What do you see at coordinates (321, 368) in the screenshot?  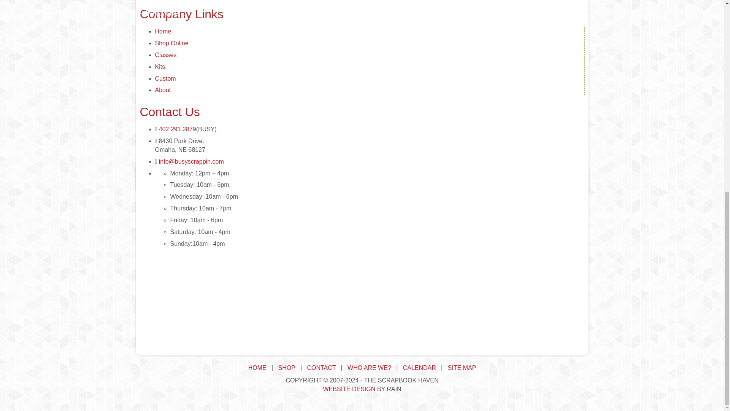 I see `CONTACT` at bounding box center [321, 368].